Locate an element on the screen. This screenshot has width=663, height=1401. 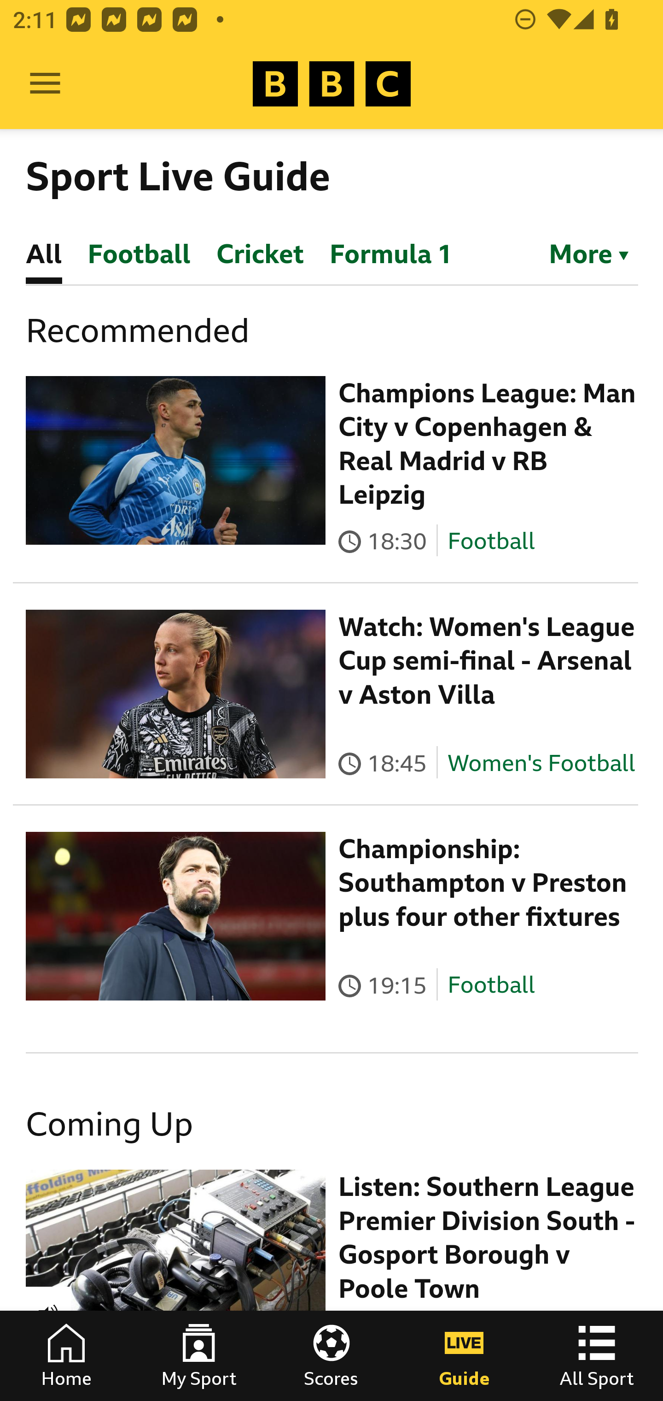
Home is located at coordinates (66, 1356).